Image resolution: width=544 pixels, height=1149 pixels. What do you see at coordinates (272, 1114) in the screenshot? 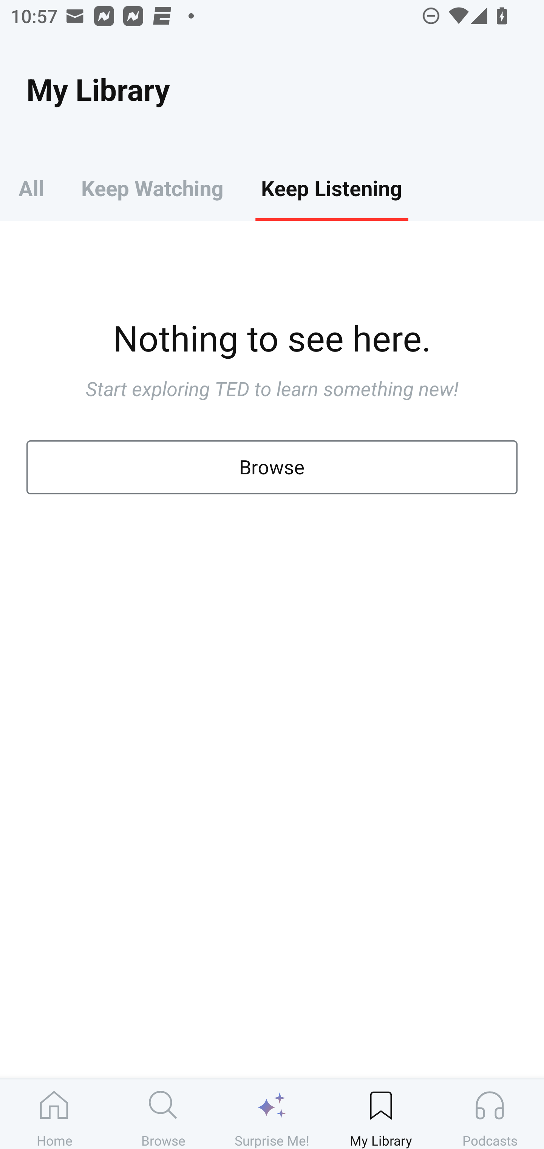
I see `Surprise Me!` at bounding box center [272, 1114].